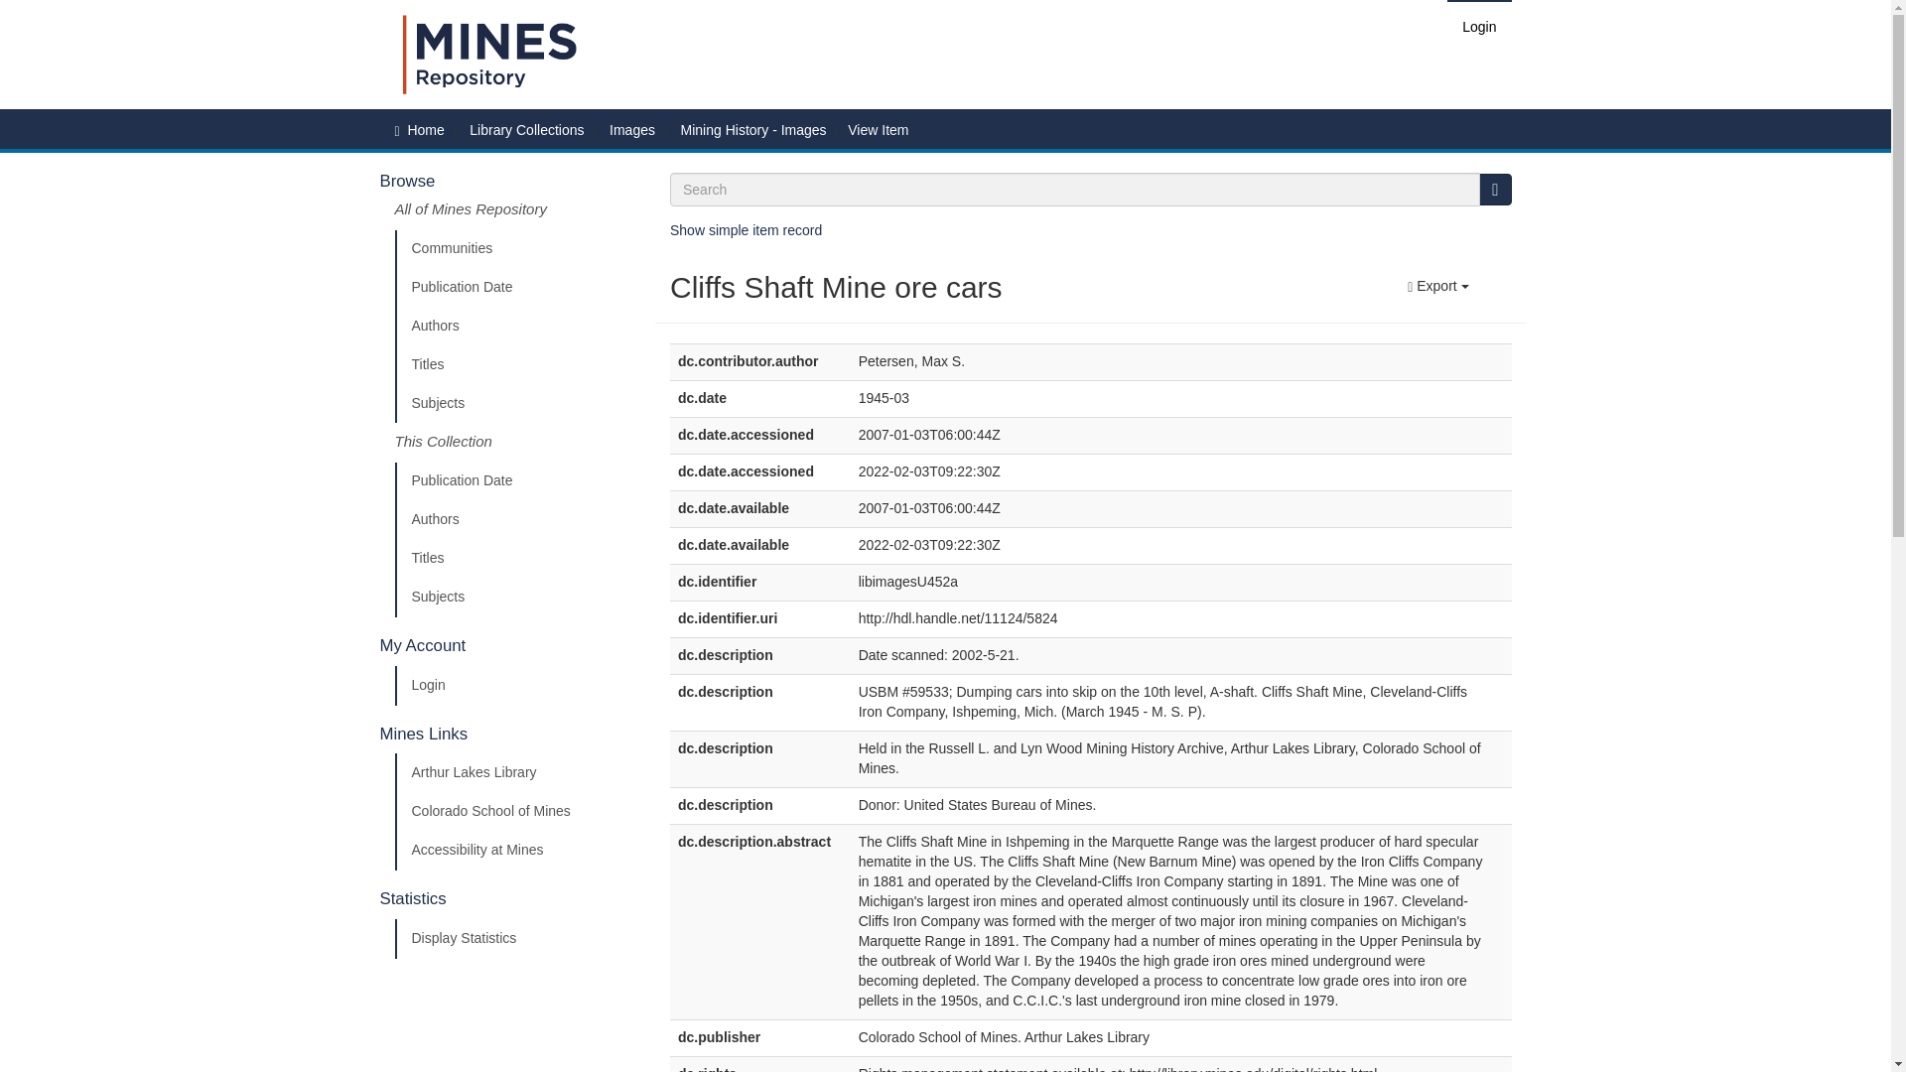 The height and width of the screenshot is (1072, 1906). Describe the element at coordinates (517, 773) in the screenshot. I see `Arthur Lakes Library` at that location.